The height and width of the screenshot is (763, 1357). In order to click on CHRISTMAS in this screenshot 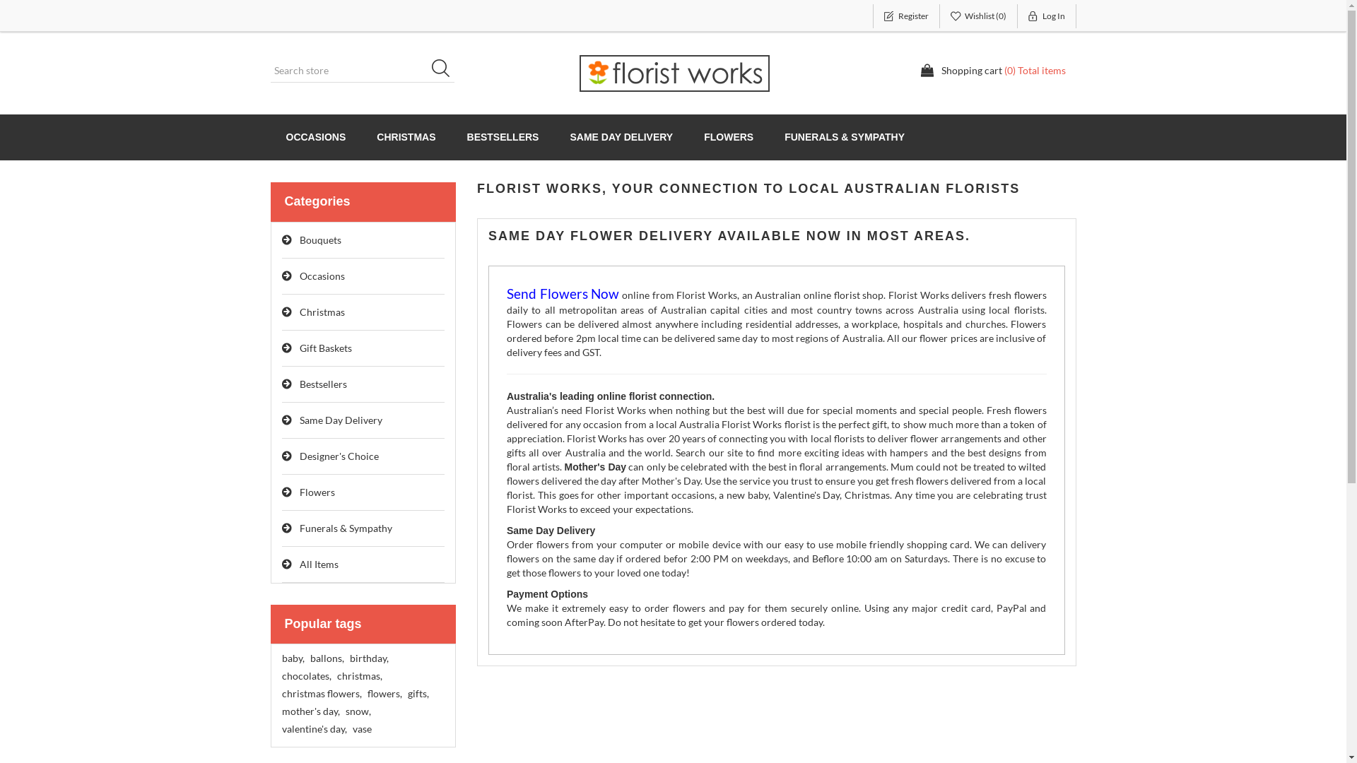, I will do `click(406, 137)`.